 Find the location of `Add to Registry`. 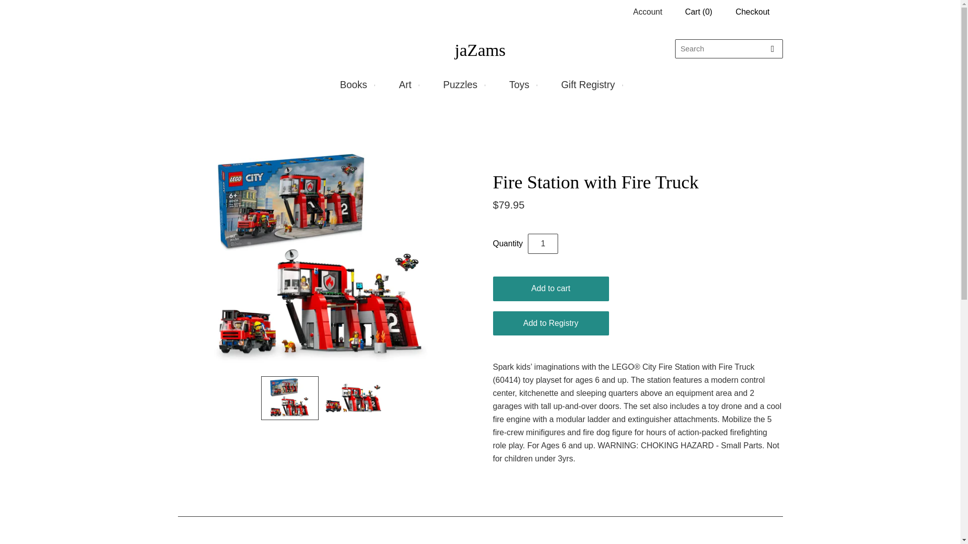

Add to Registry is located at coordinates (551, 323).